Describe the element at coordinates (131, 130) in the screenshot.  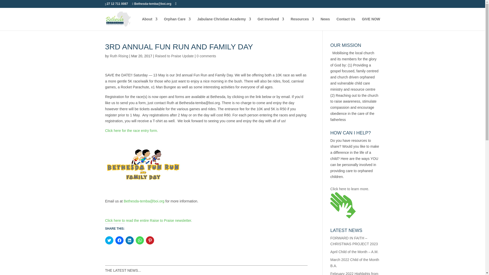
I see `Click here for the race entry form.` at that location.